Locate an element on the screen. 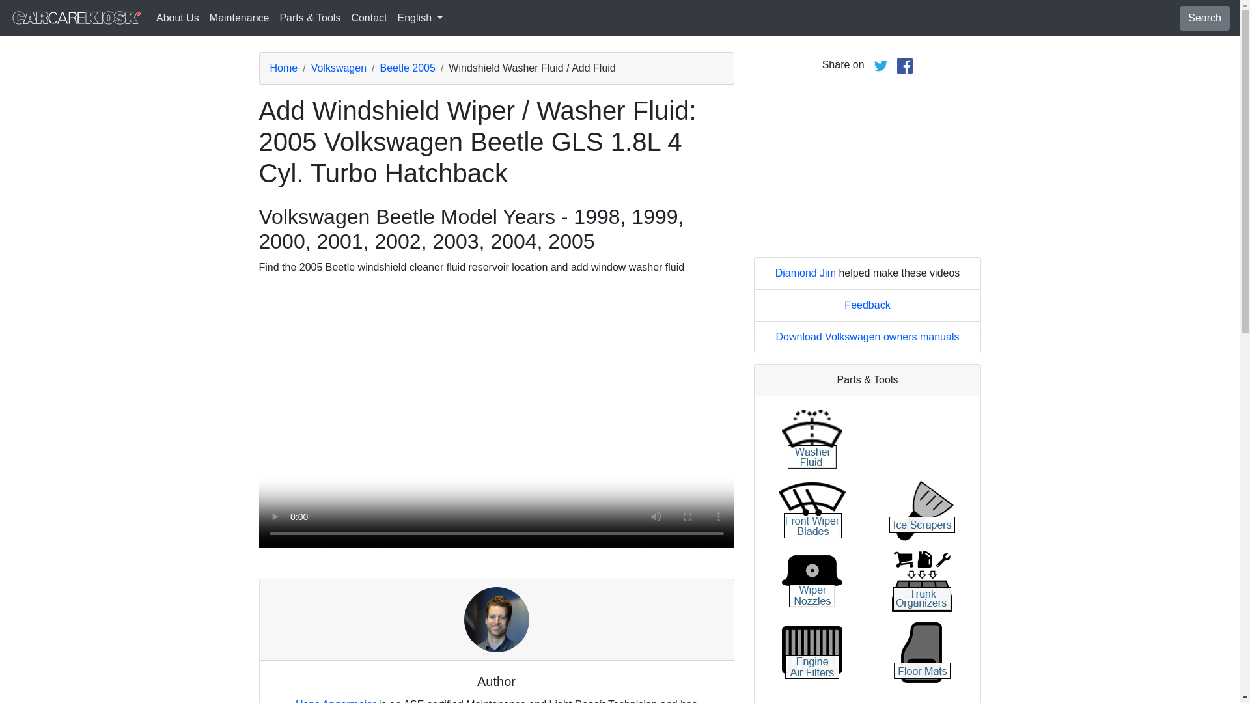 This screenshot has height=703, width=1250. Beetle 2005 is located at coordinates (408, 68).